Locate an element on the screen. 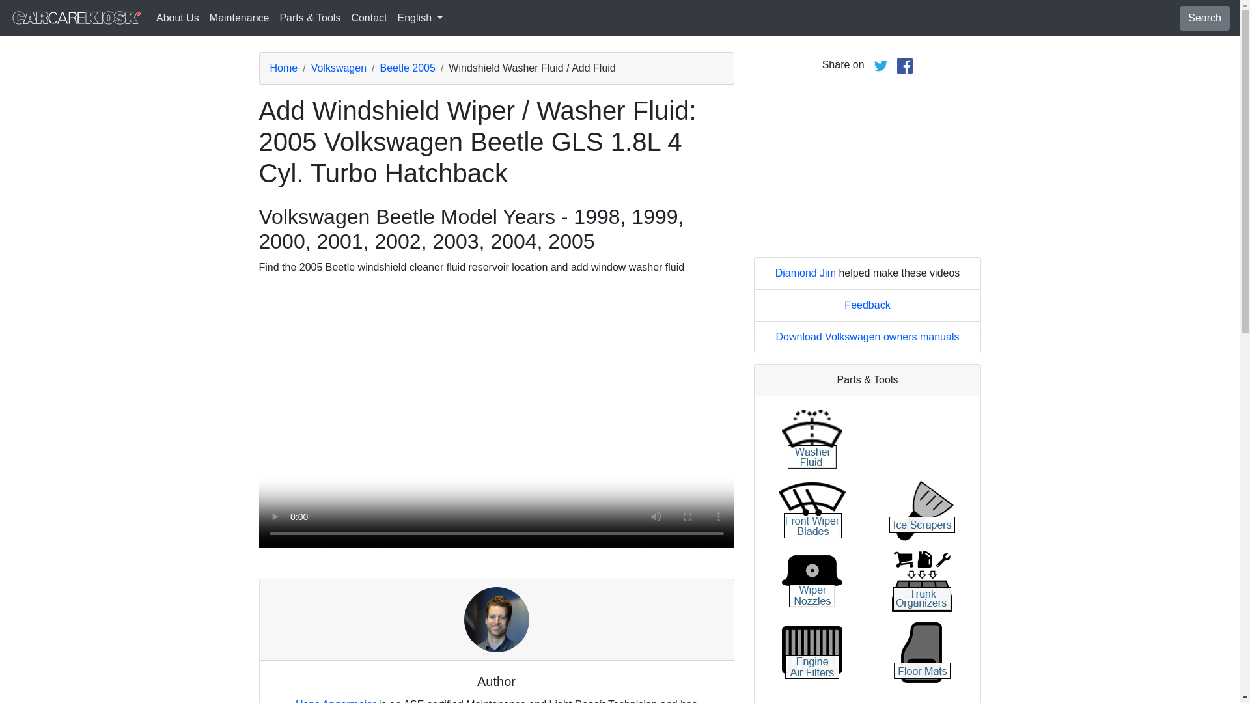 This screenshot has height=703, width=1250. Beetle 2005 is located at coordinates (408, 68).